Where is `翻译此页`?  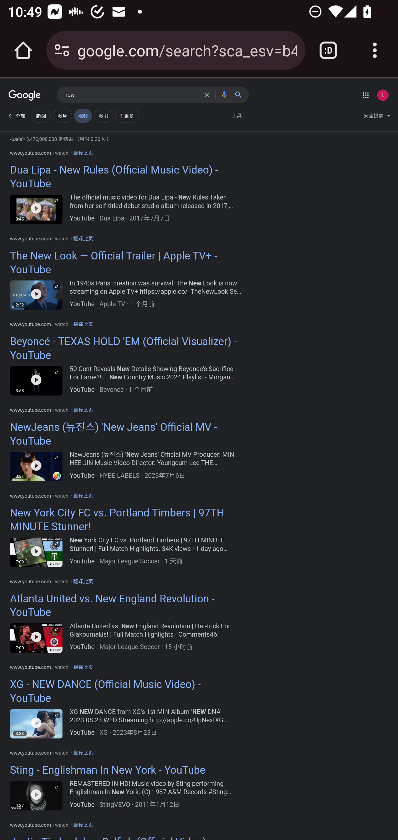
翻译此页 is located at coordinates (83, 667).